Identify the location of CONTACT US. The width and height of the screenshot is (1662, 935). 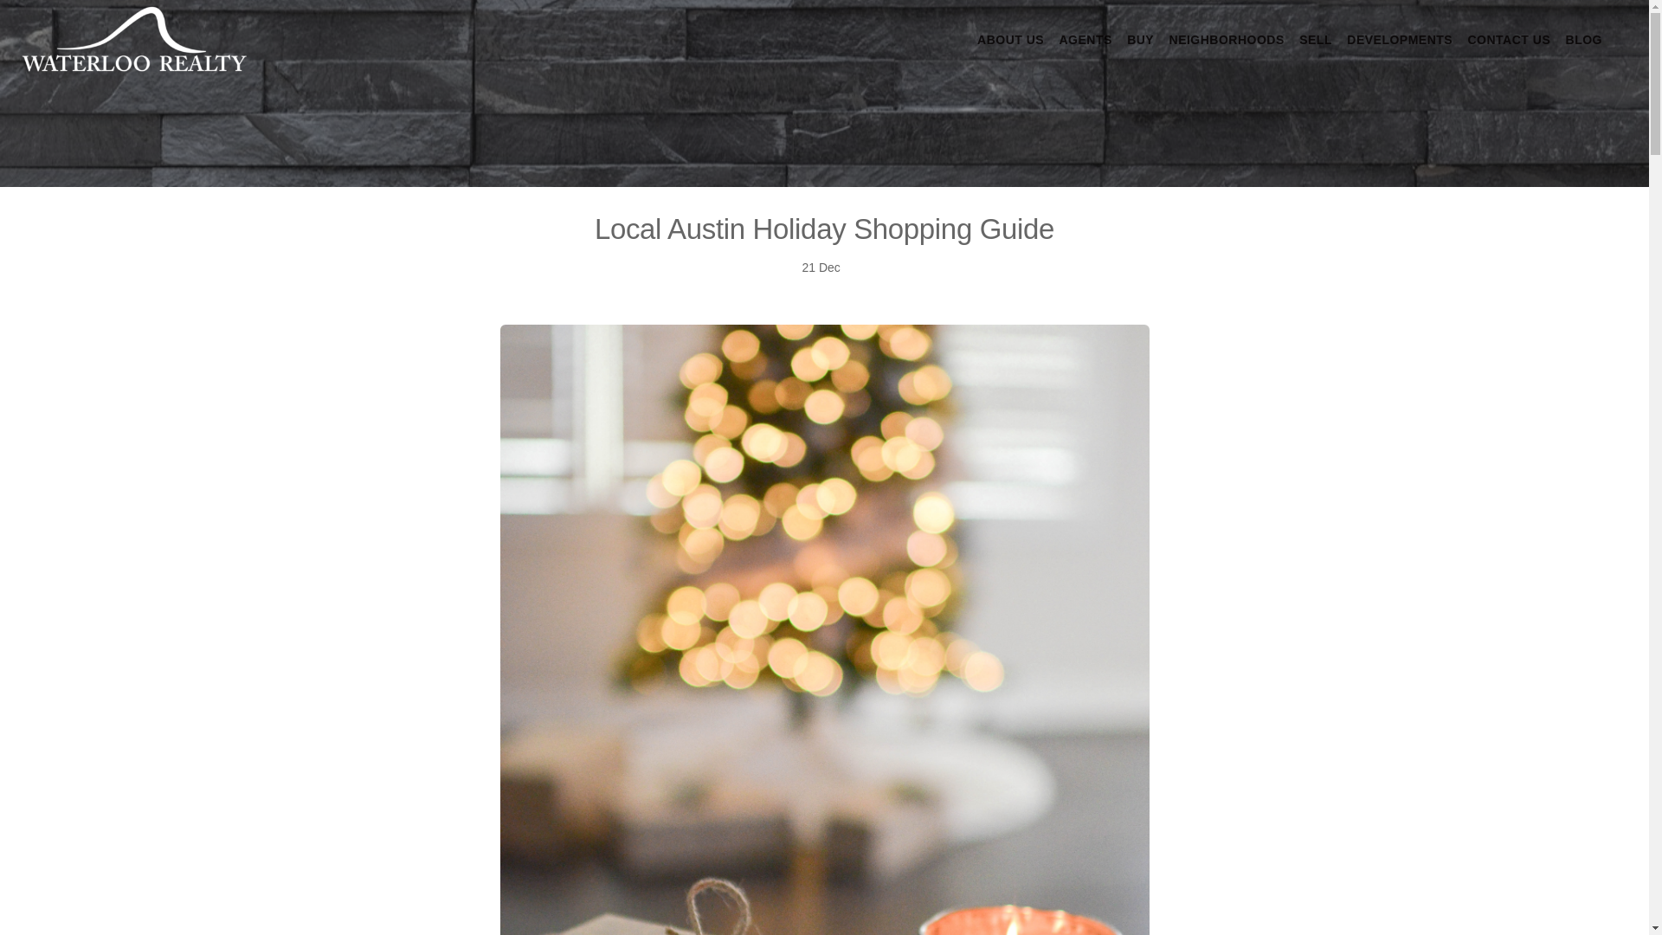
(1509, 40).